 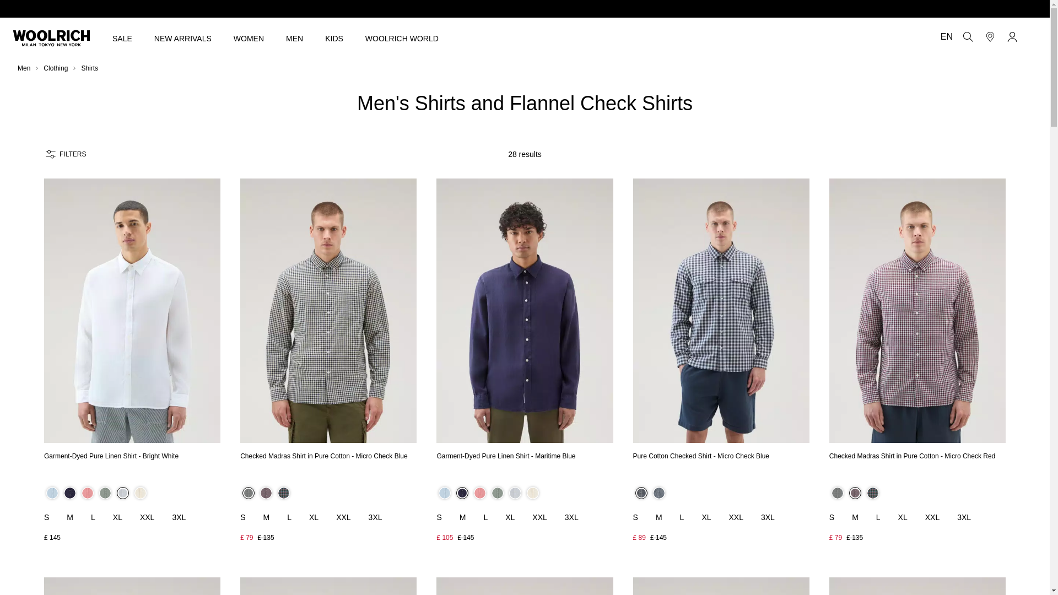 What do you see at coordinates (24, 68) in the screenshot?
I see `breadcrumbs Men` at bounding box center [24, 68].